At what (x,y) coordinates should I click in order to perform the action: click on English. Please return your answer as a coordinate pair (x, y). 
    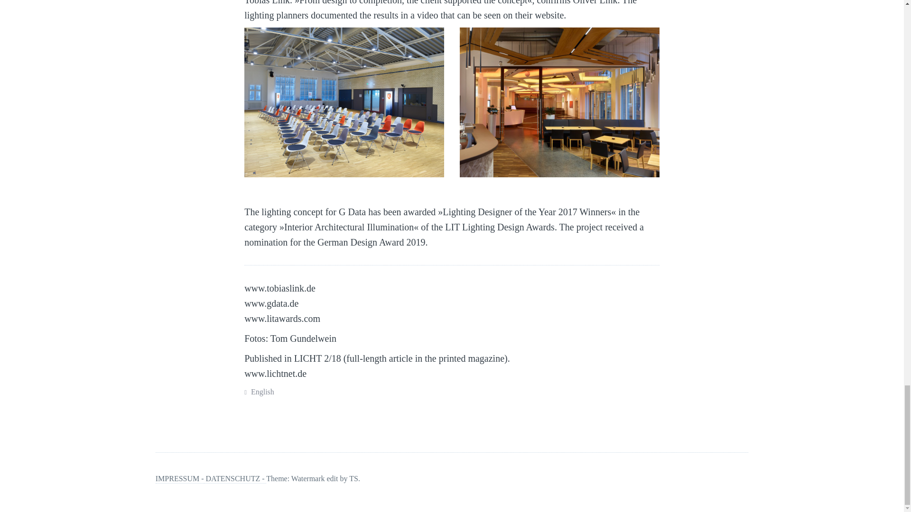
    Looking at the image, I should click on (262, 392).